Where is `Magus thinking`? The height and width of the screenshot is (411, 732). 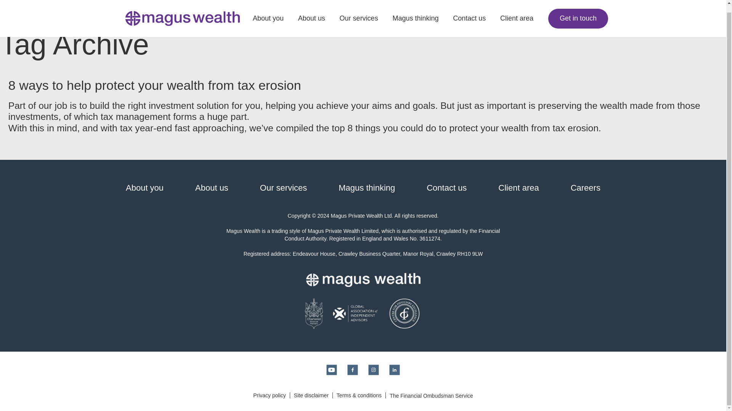
Magus thinking is located at coordinates (416, 14).